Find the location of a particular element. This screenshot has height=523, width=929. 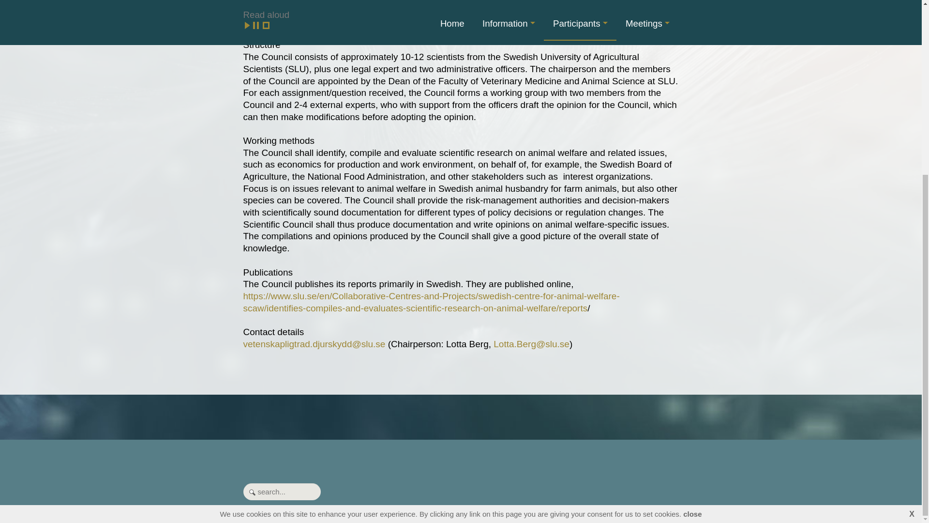

 create websites is located at coordinates (271, 515).